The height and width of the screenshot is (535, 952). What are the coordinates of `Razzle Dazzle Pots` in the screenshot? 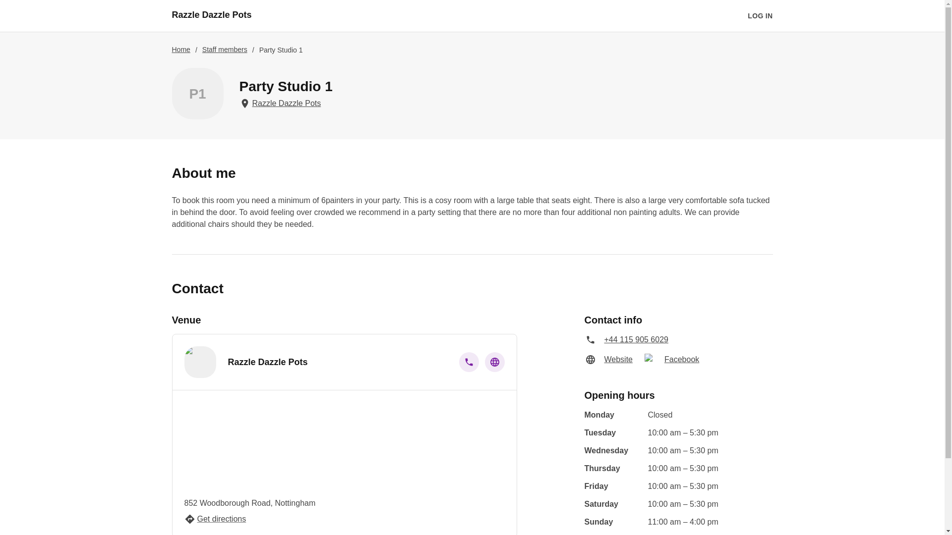 It's located at (211, 15).